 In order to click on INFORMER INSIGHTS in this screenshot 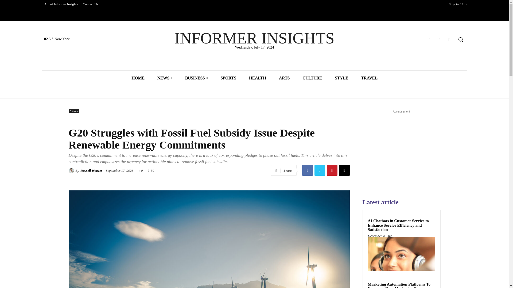, I will do `click(254, 38)`.